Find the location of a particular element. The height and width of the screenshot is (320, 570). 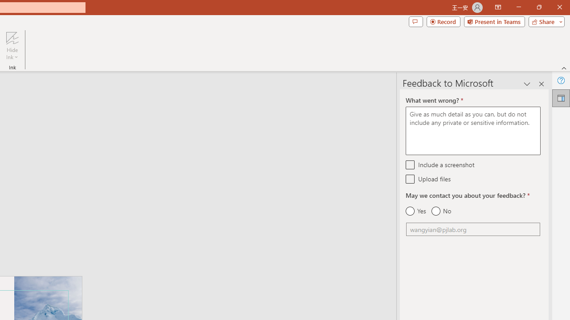

Share is located at coordinates (545, 21).